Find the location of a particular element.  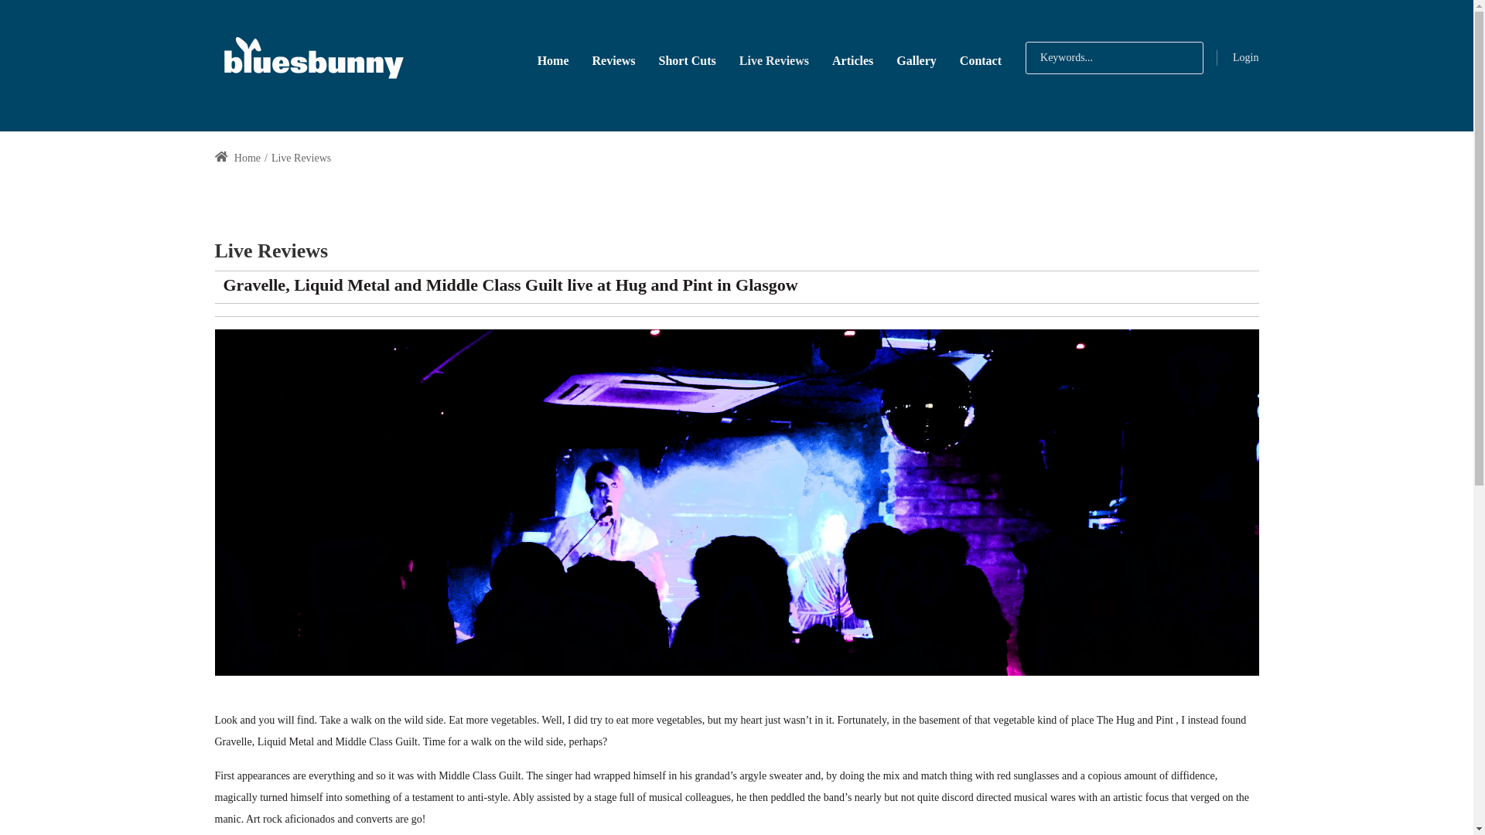

Live Reviews is located at coordinates (773, 59).